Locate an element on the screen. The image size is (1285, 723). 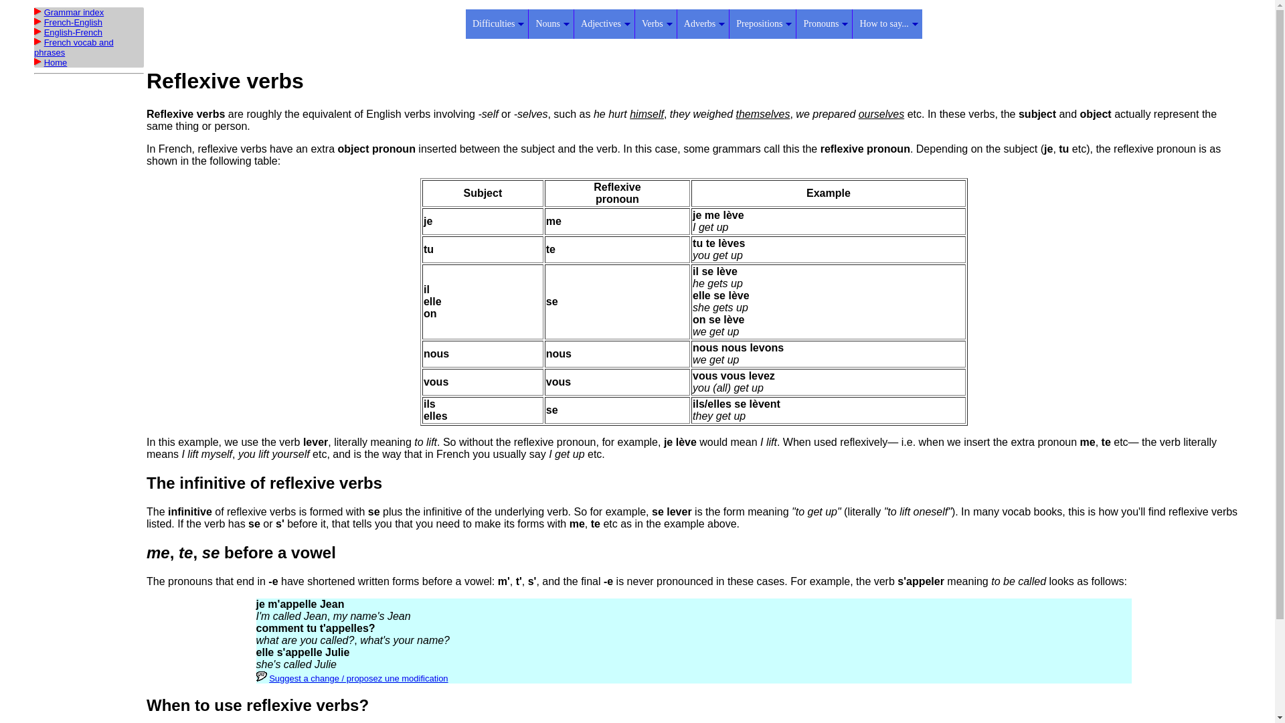
Adverbs is located at coordinates (703, 24).